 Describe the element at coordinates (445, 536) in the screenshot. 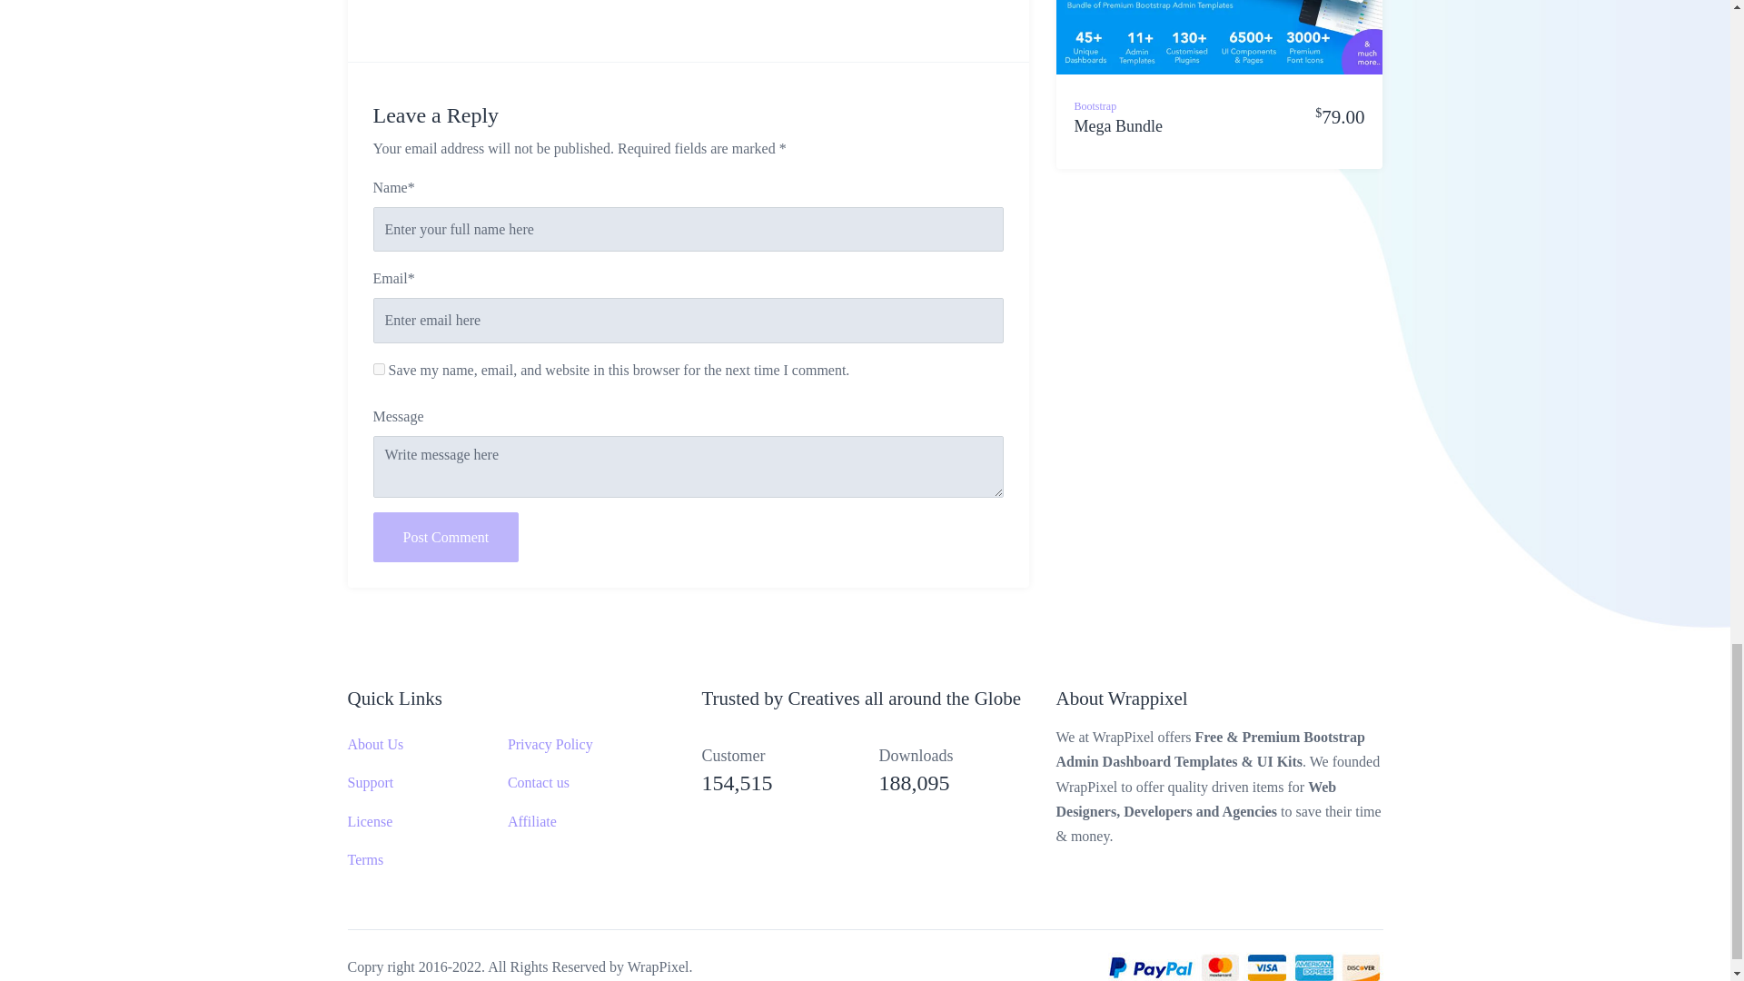

I see `Post Comment` at that location.